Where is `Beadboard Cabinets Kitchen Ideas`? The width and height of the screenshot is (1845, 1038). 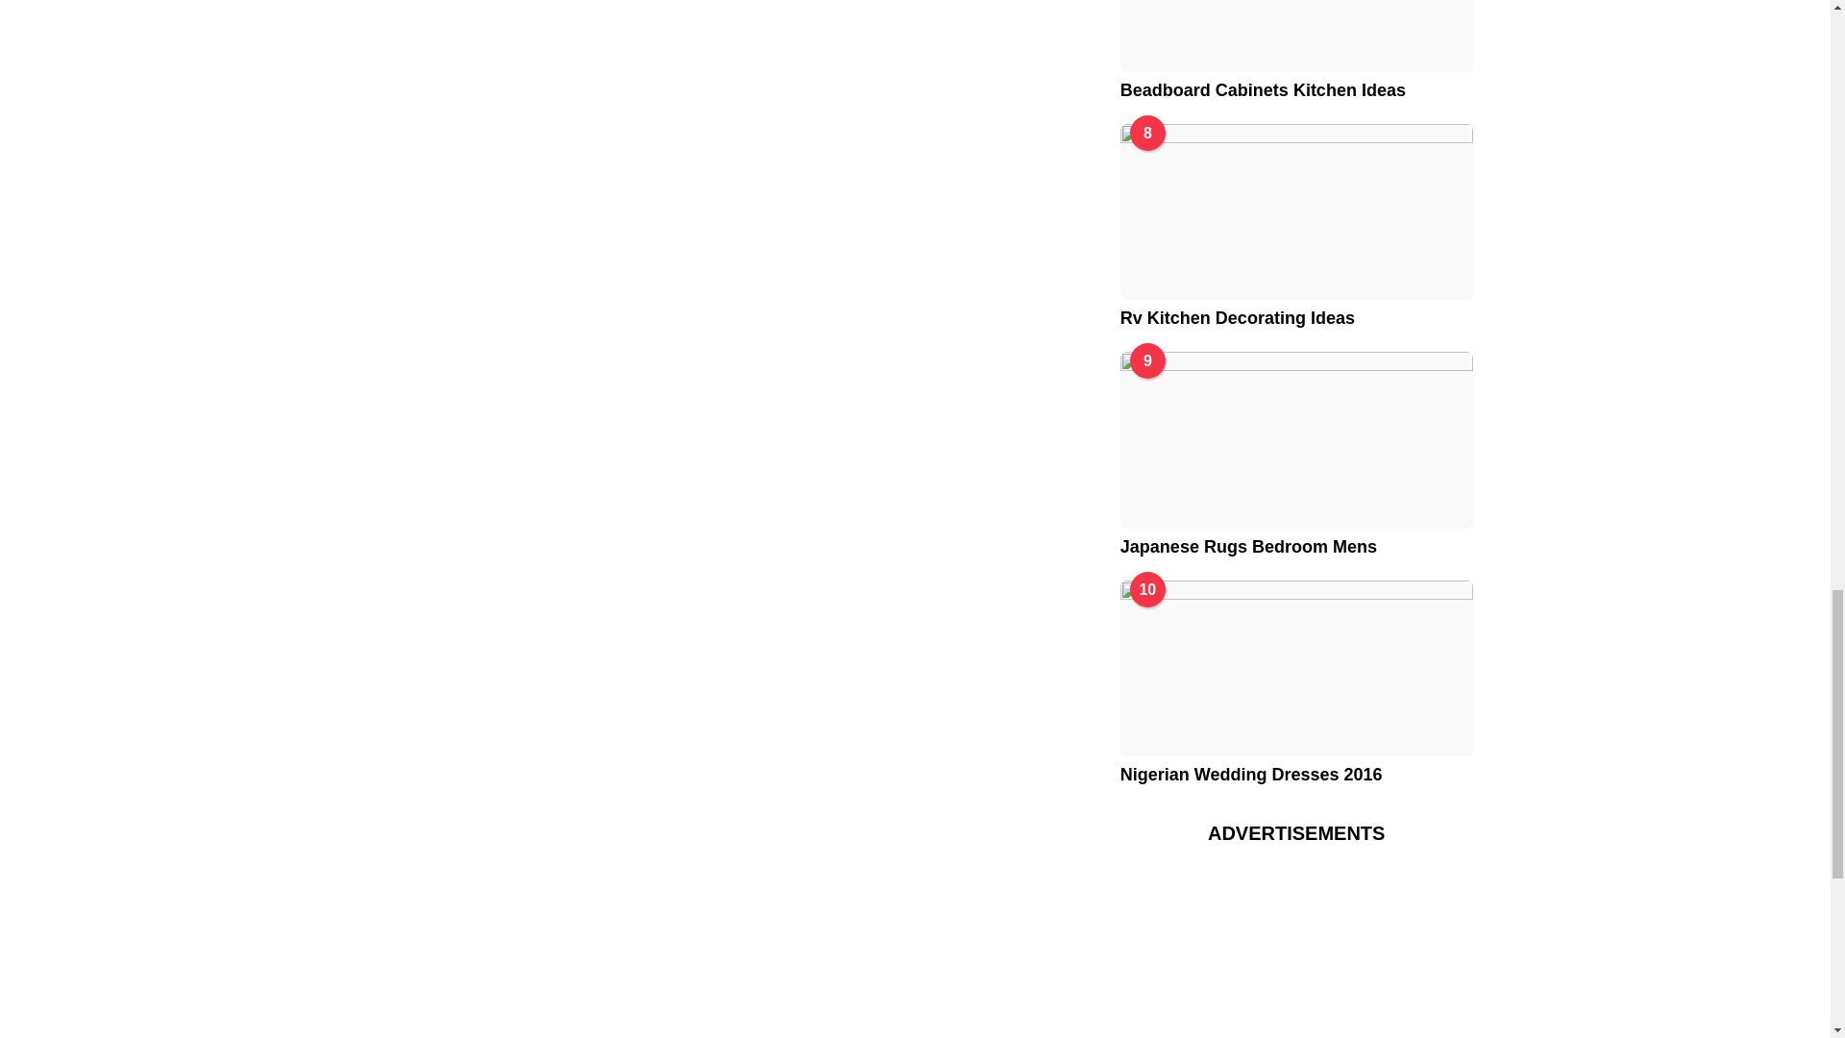 Beadboard Cabinets Kitchen Ideas is located at coordinates (1295, 36).